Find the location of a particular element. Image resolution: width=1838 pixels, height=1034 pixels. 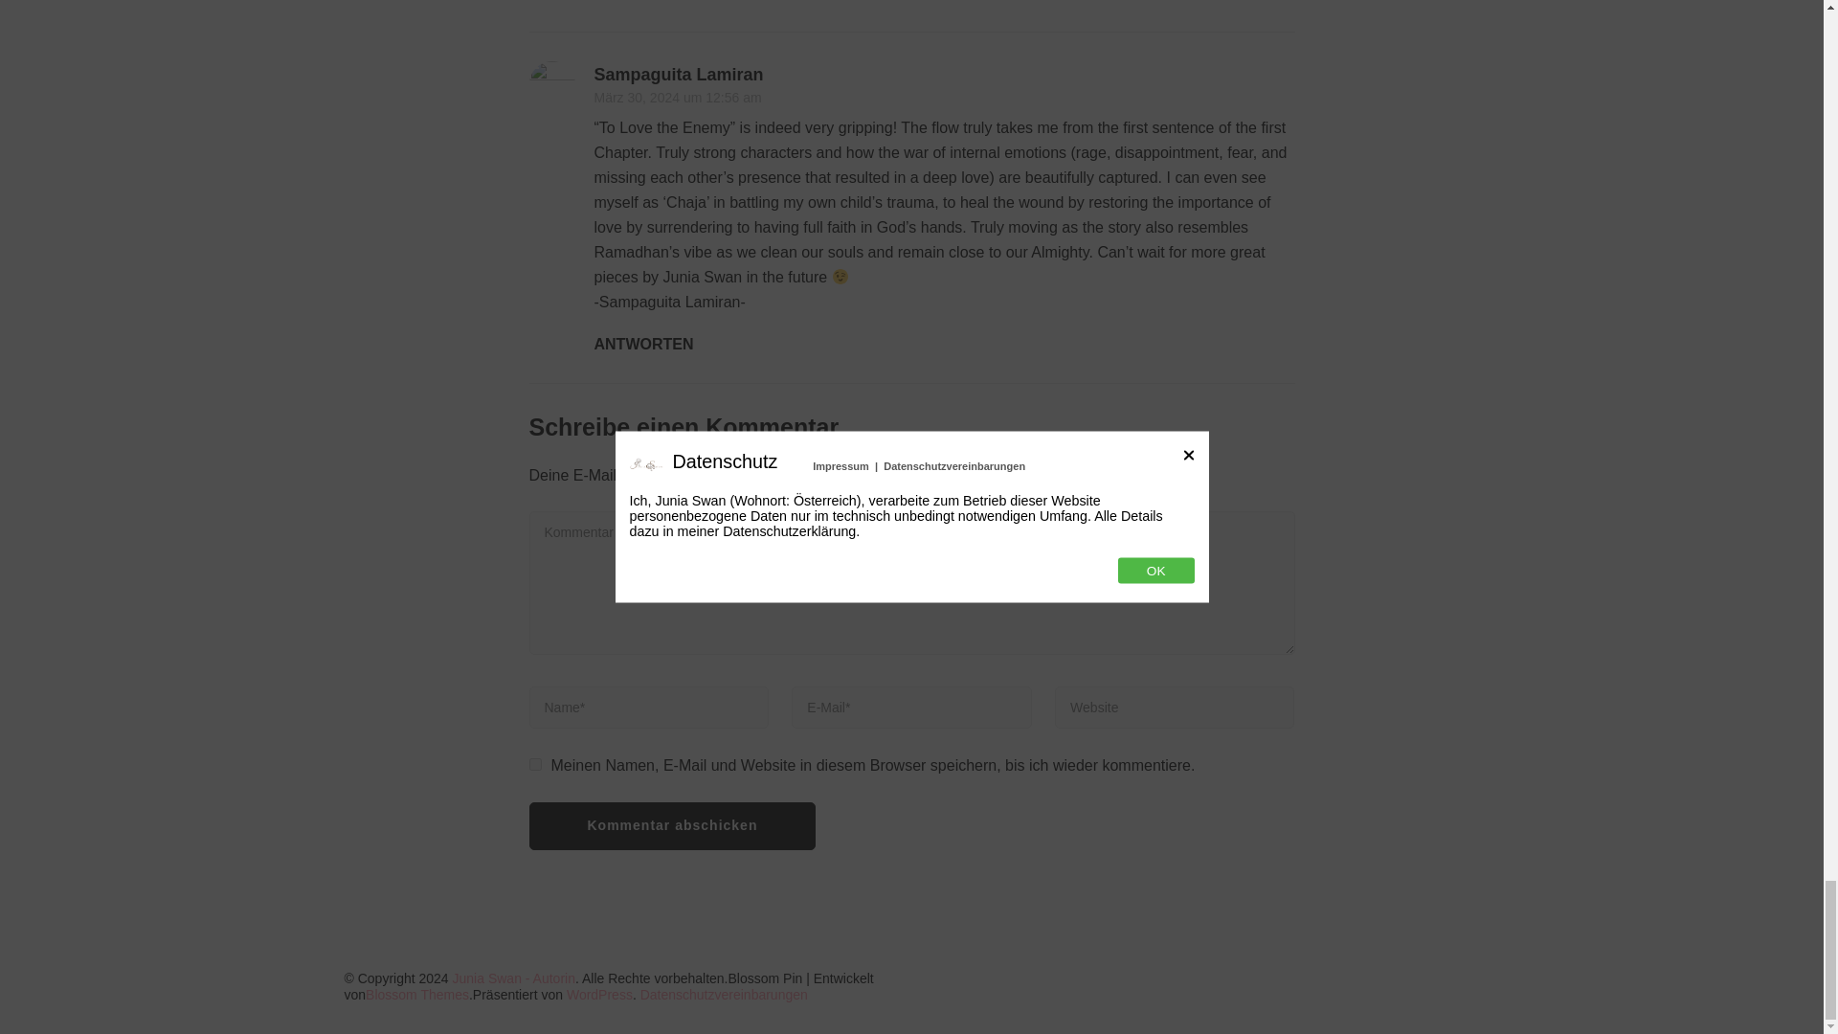

yes is located at coordinates (534, 764).